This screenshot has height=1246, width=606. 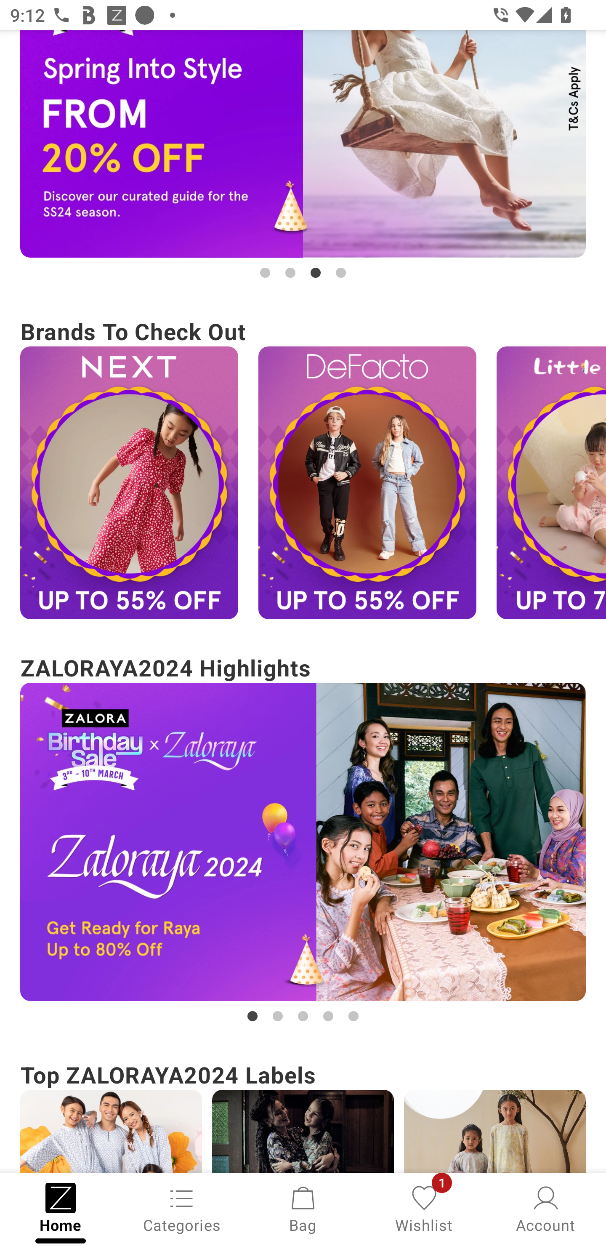 What do you see at coordinates (303, 841) in the screenshot?
I see `Campaign banner` at bounding box center [303, 841].